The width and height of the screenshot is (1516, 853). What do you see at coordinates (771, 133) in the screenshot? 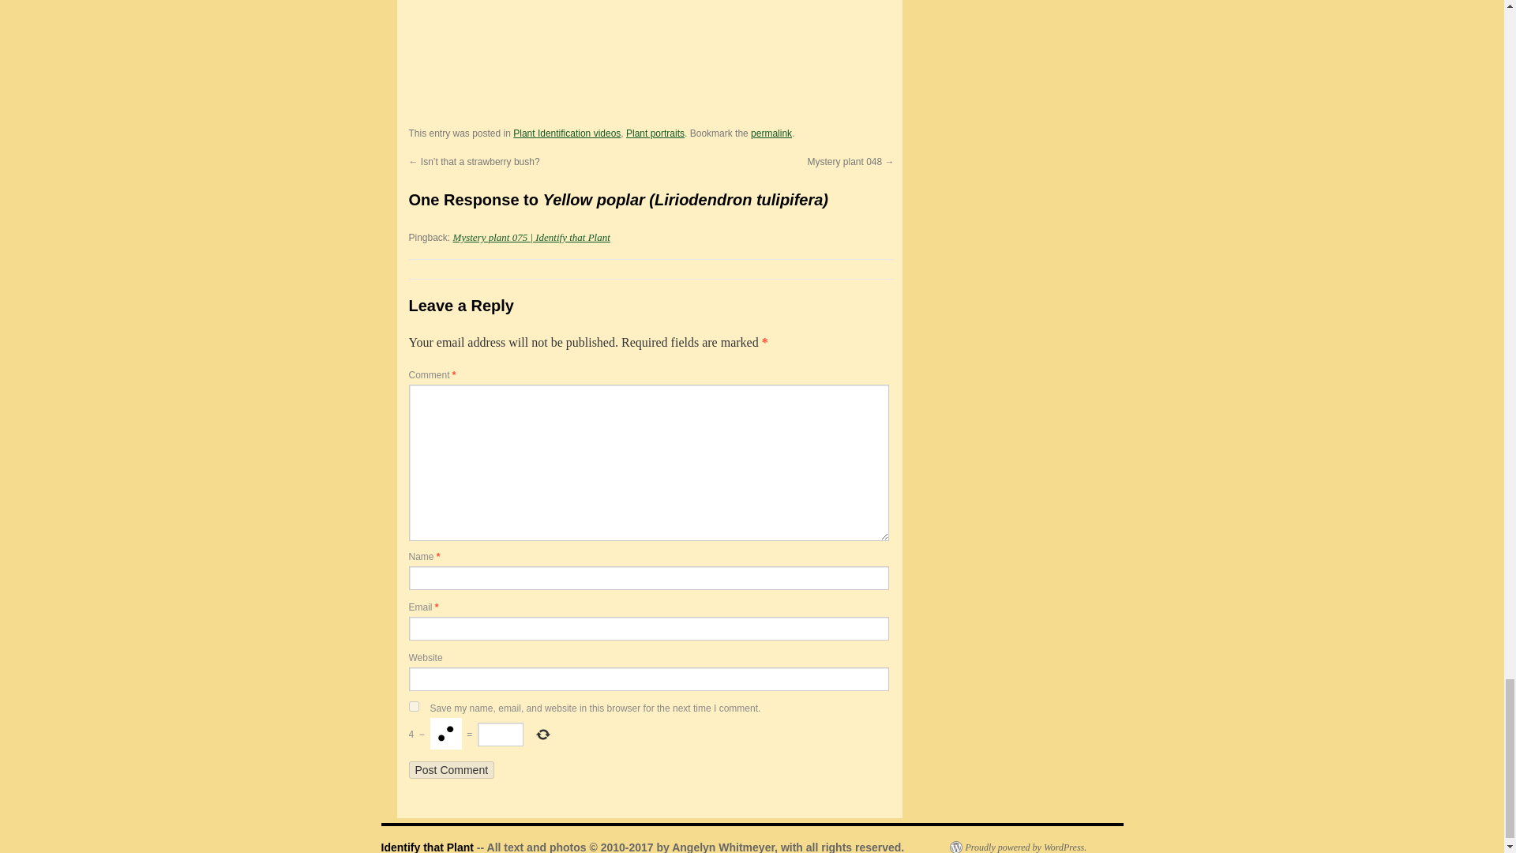
I see `permalink` at bounding box center [771, 133].